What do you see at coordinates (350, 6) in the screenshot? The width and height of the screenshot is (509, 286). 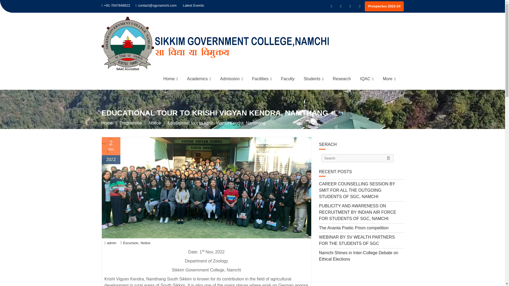 I see `Youtube` at bounding box center [350, 6].